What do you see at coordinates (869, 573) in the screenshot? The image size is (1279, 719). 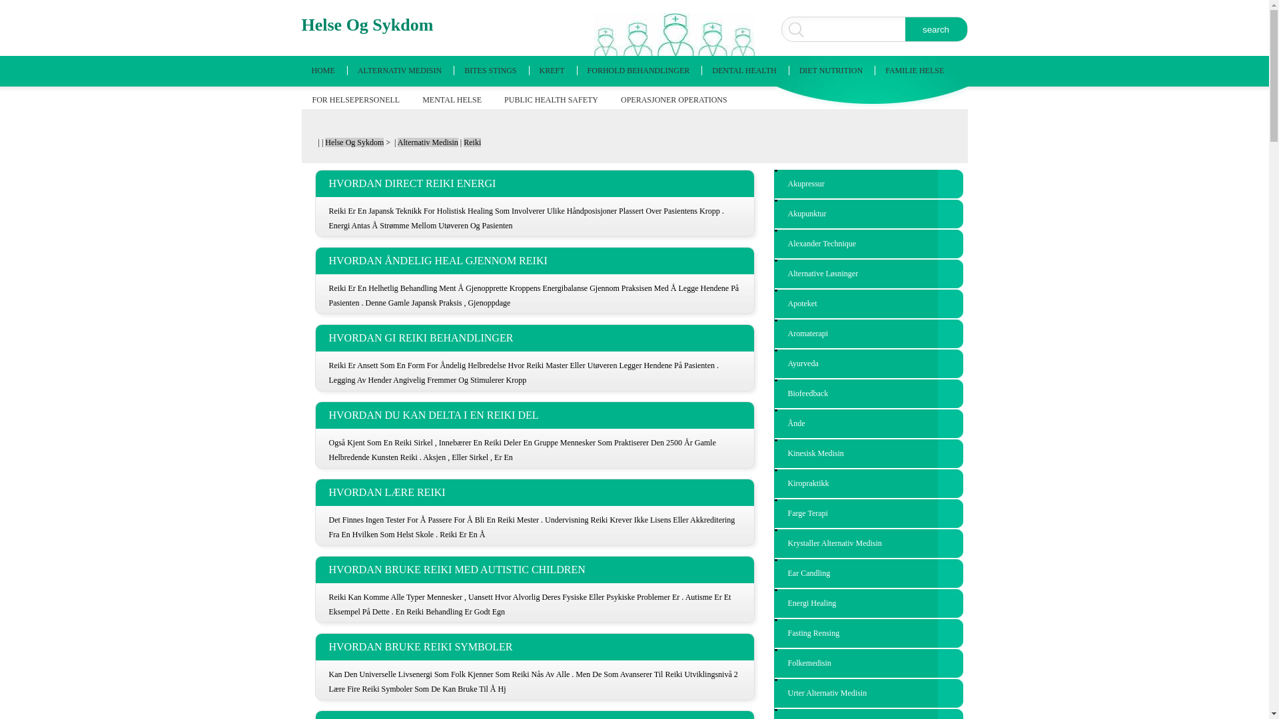 I see `Ear Candling` at bounding box center [869, 573].